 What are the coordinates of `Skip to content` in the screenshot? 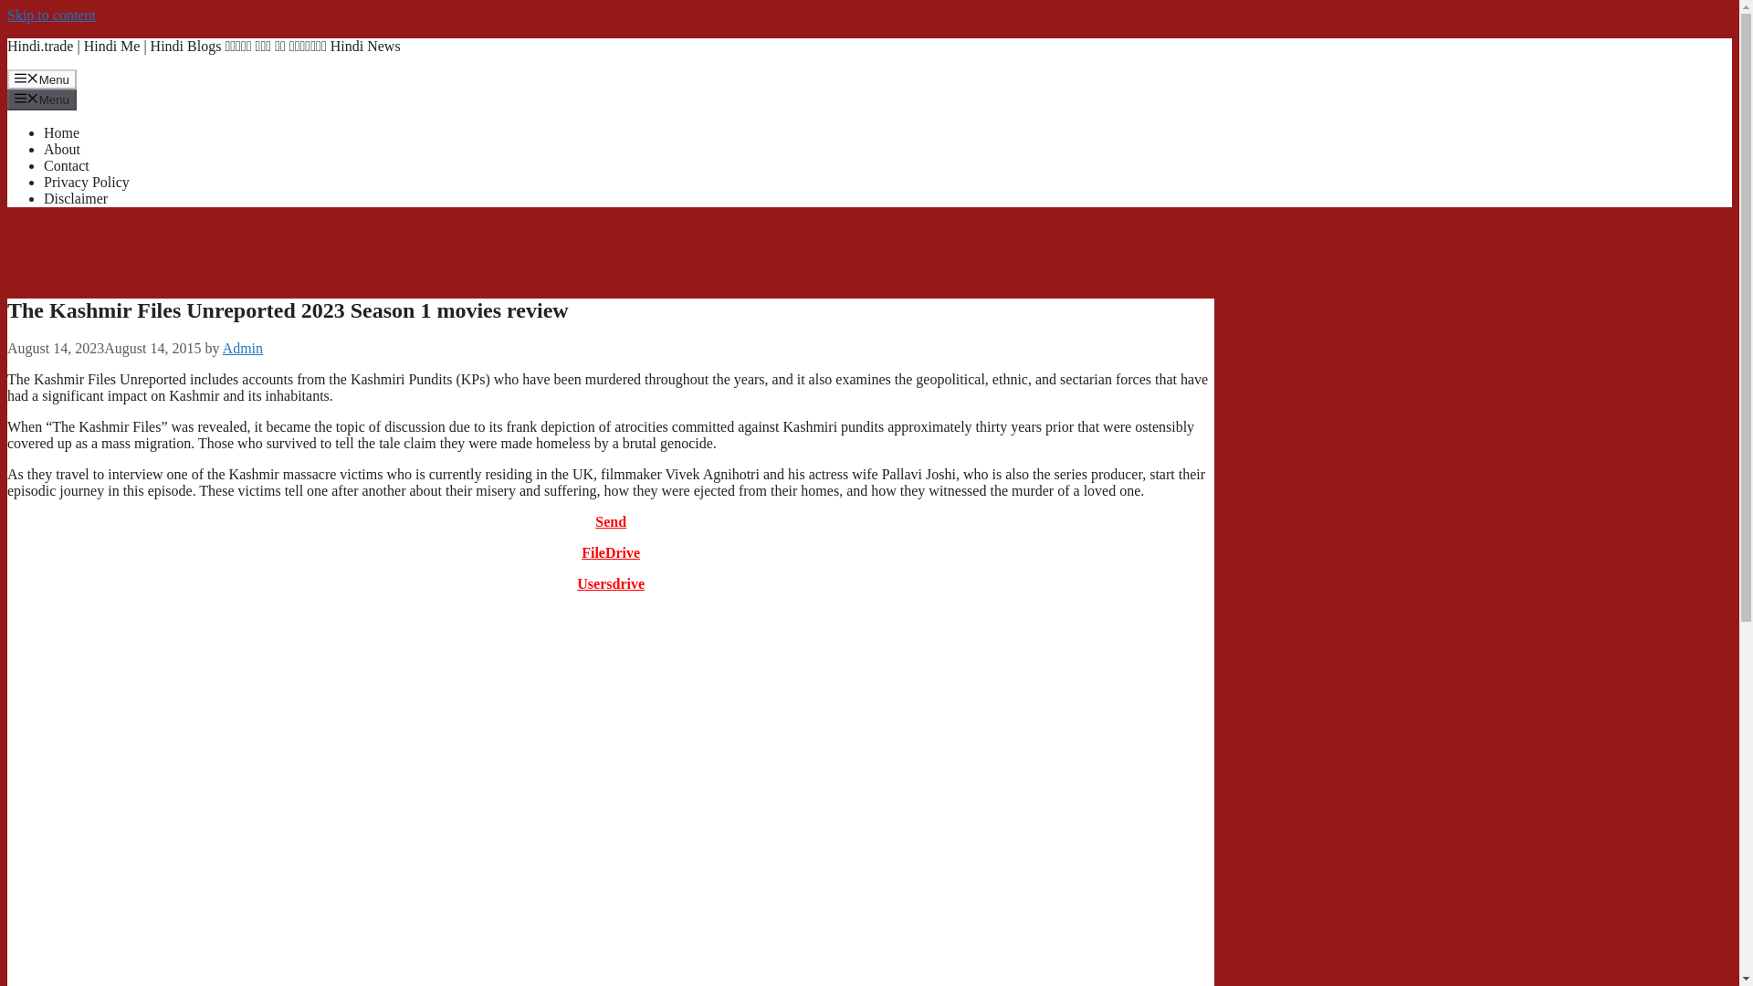 It's located at (51, 15).